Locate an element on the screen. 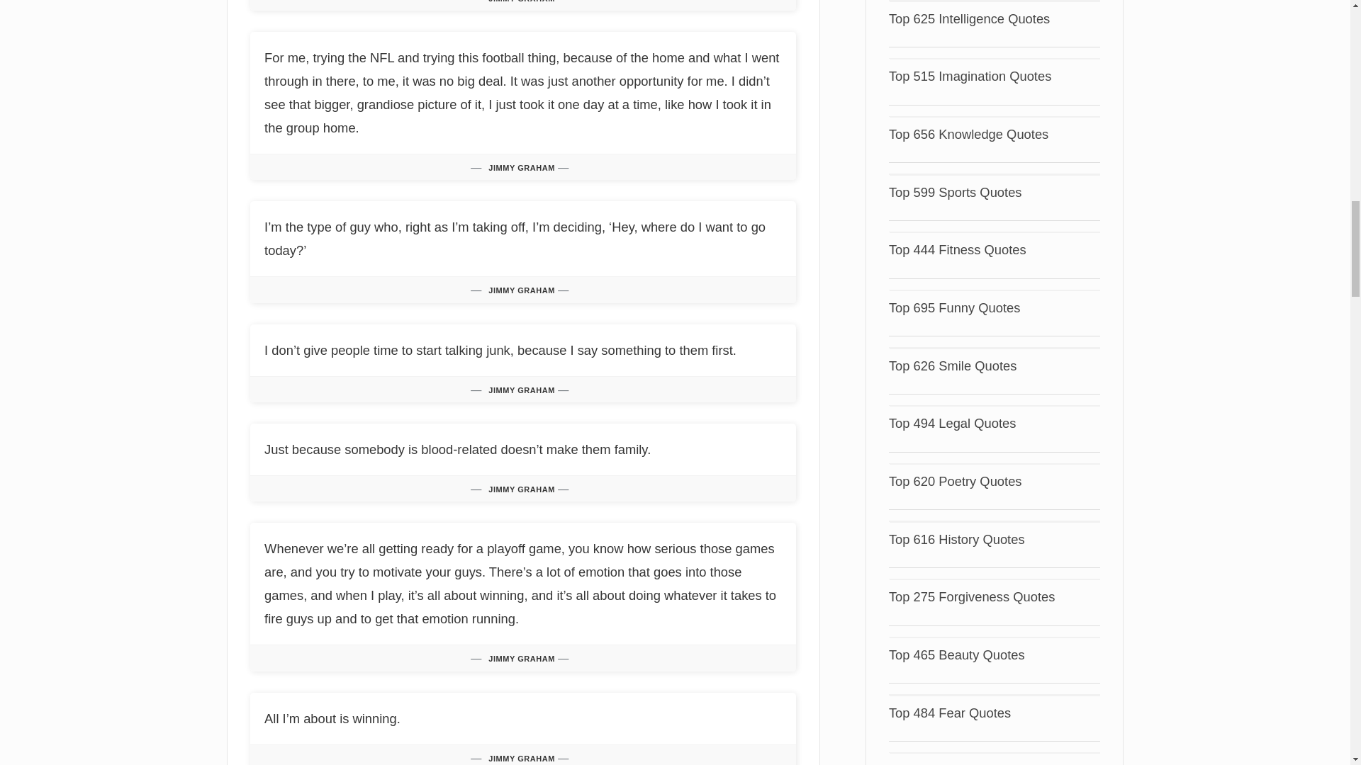 The height and width of the screenshot is (765, 1361). Top 275 Forgiveness Quotes is located at coordinates (972, 596).